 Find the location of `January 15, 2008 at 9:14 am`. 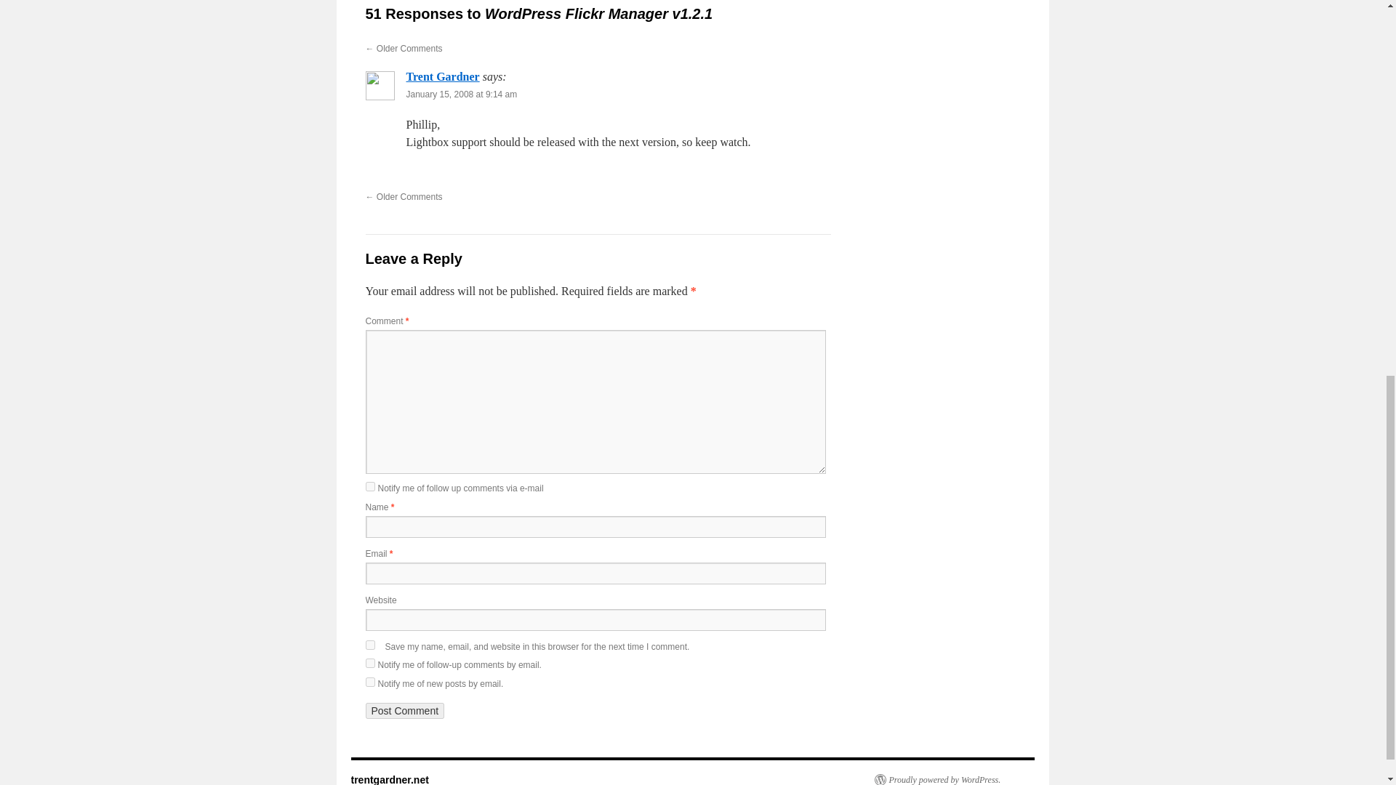

January 15, 2008 at 9:14 am is located at coordinates (461, 94).